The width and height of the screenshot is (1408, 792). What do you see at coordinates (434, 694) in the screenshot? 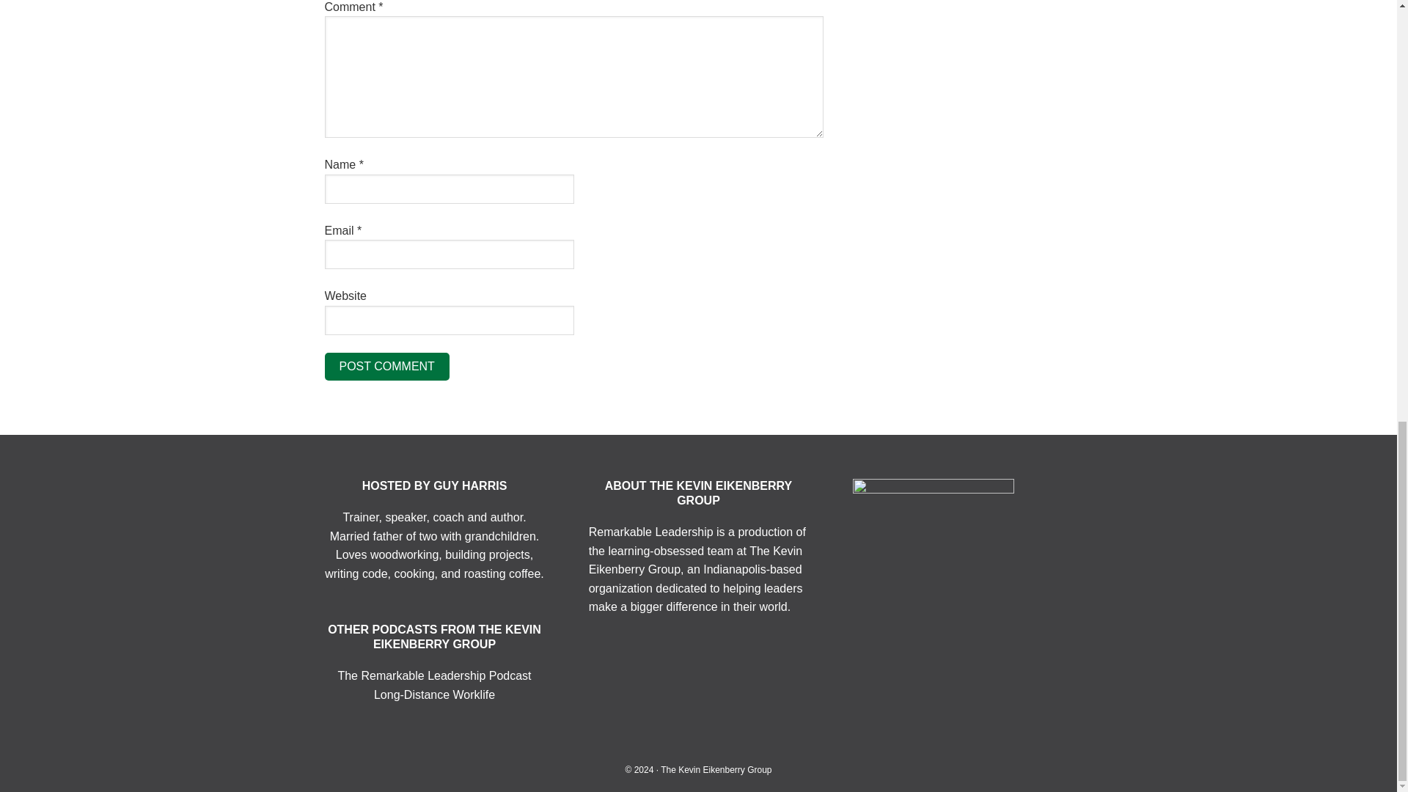
I see `Long-Distance Worklife` at bounding box center [434, 694].